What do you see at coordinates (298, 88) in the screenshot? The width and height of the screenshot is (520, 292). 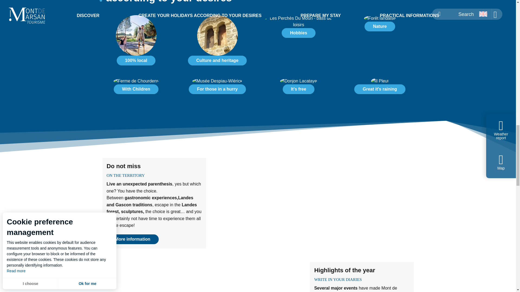 I see `It's free` at bounding box center [298, 88].